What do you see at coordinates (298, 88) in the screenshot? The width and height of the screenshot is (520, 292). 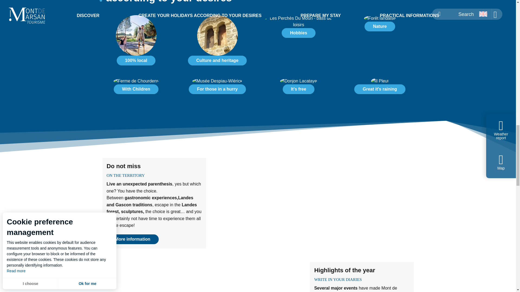 I see `It's free` at bounding box center [298, 88].